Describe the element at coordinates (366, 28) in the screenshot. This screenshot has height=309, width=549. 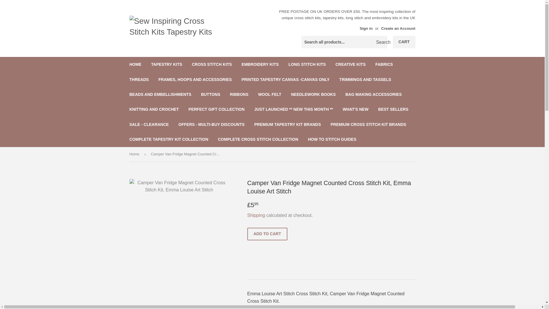
I see `Sign in` at that location.